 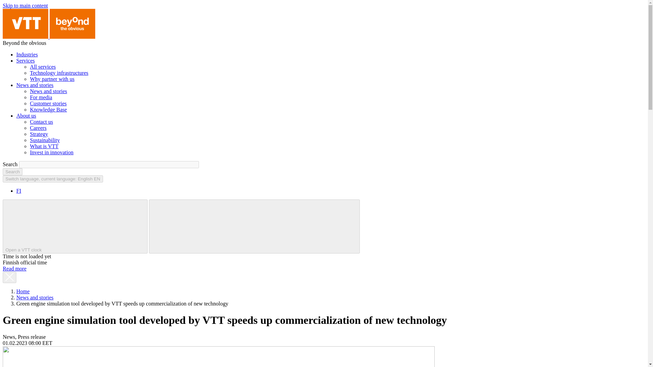 What do you see at coordinates (35, 85) in the screenshot?
I see `News and stories` at bounding box center [35, 85].